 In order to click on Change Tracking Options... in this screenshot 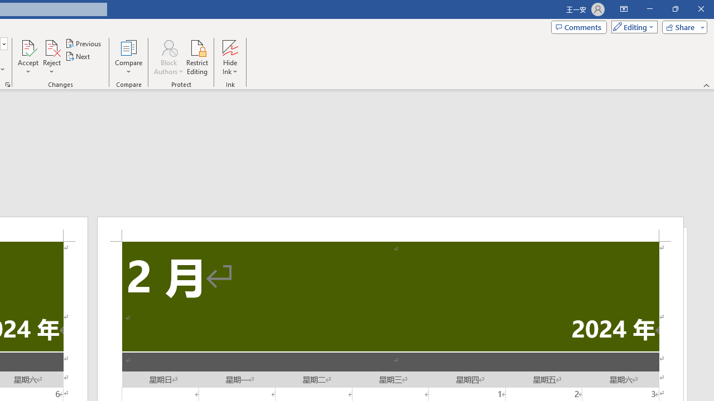, I will do `click(8, 85)`.